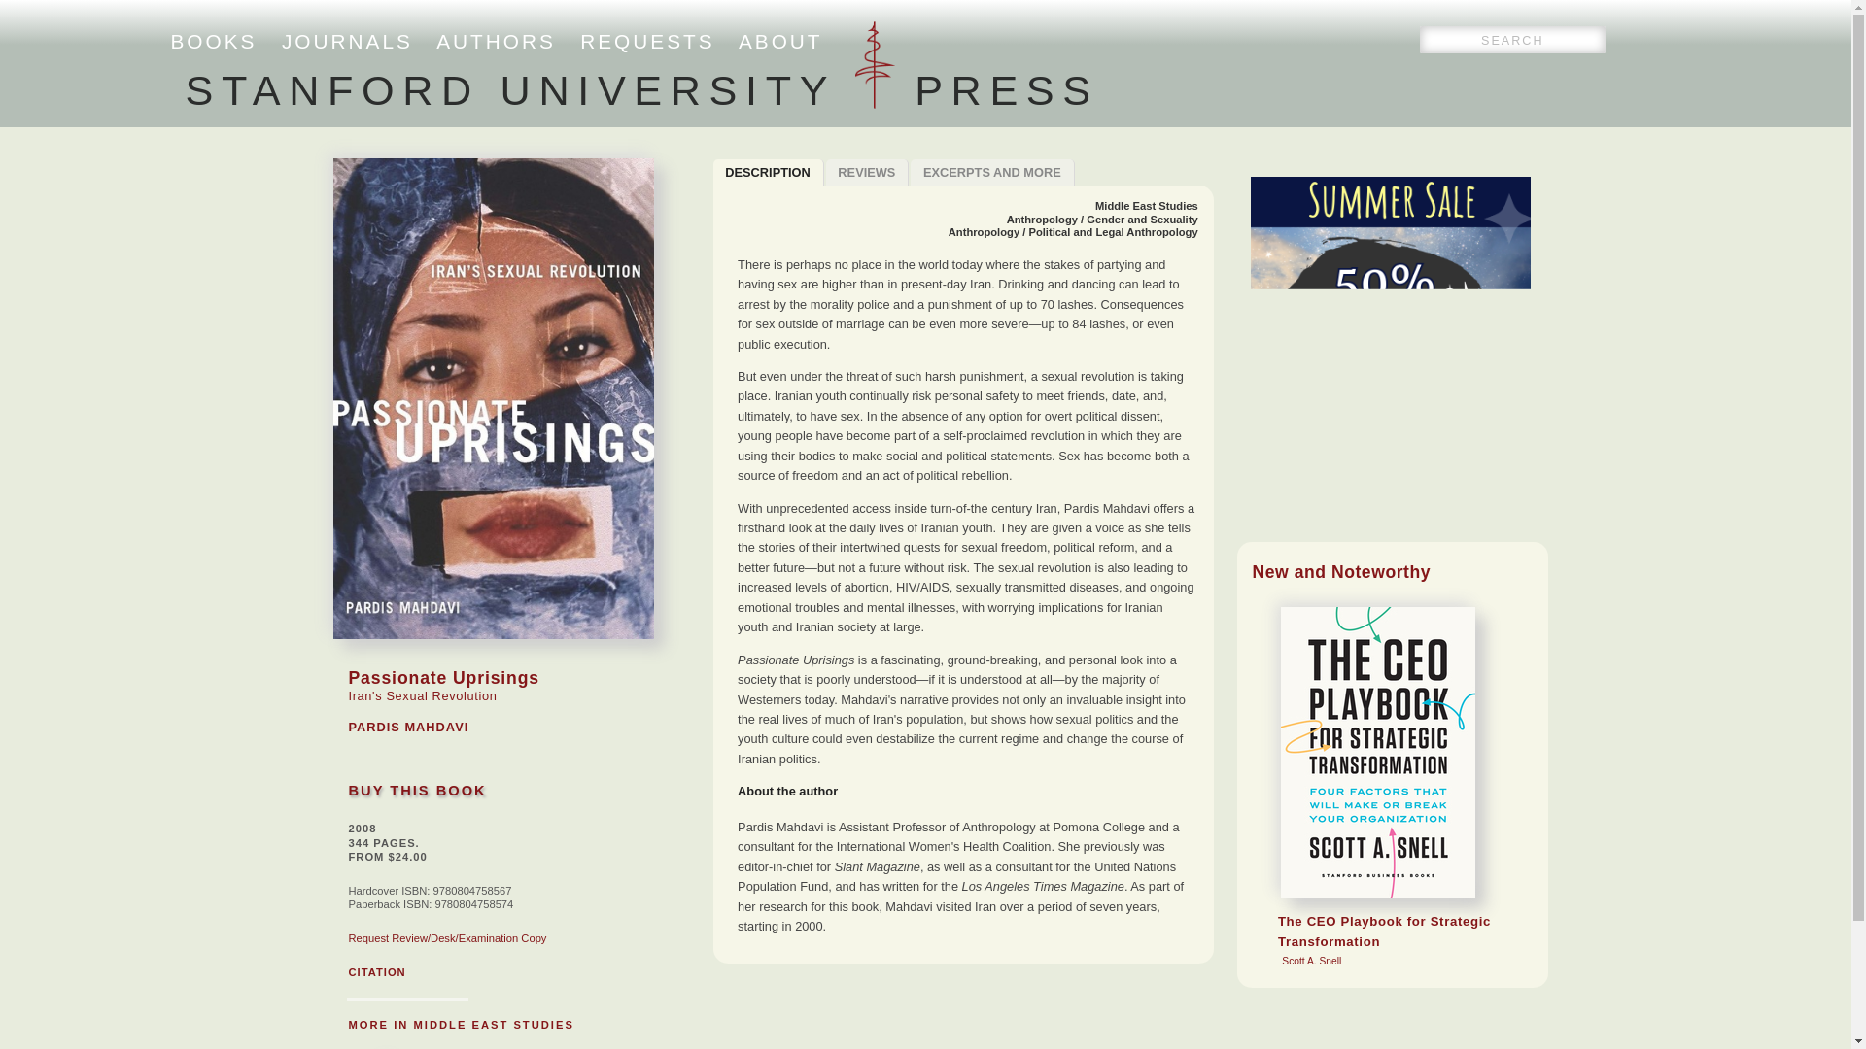  Describe the element at coordinates (346, 41) in the screenshot. I see `JOURNALS` at that location.